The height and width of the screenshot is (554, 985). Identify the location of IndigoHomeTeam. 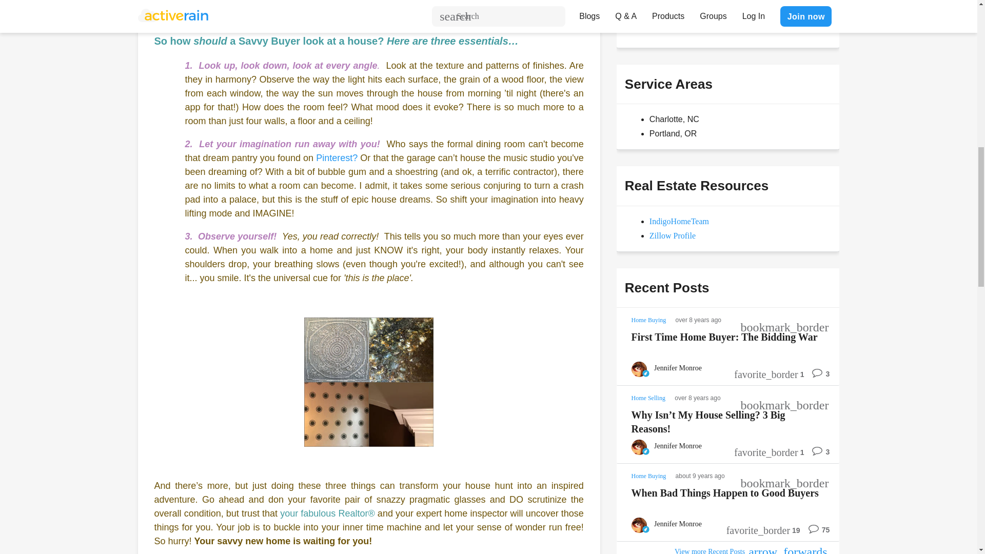
(679, 221).